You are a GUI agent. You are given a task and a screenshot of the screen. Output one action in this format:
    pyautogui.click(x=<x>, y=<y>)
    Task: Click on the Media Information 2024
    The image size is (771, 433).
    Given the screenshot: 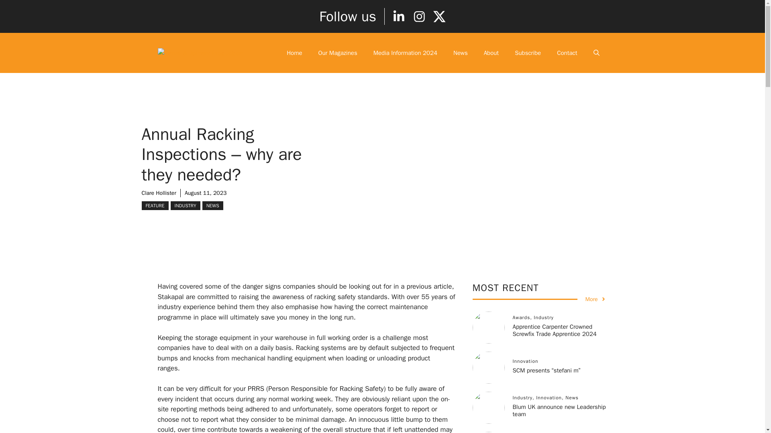 What is the action you would take?
    pyautogui.click(x=406, y=53)
    